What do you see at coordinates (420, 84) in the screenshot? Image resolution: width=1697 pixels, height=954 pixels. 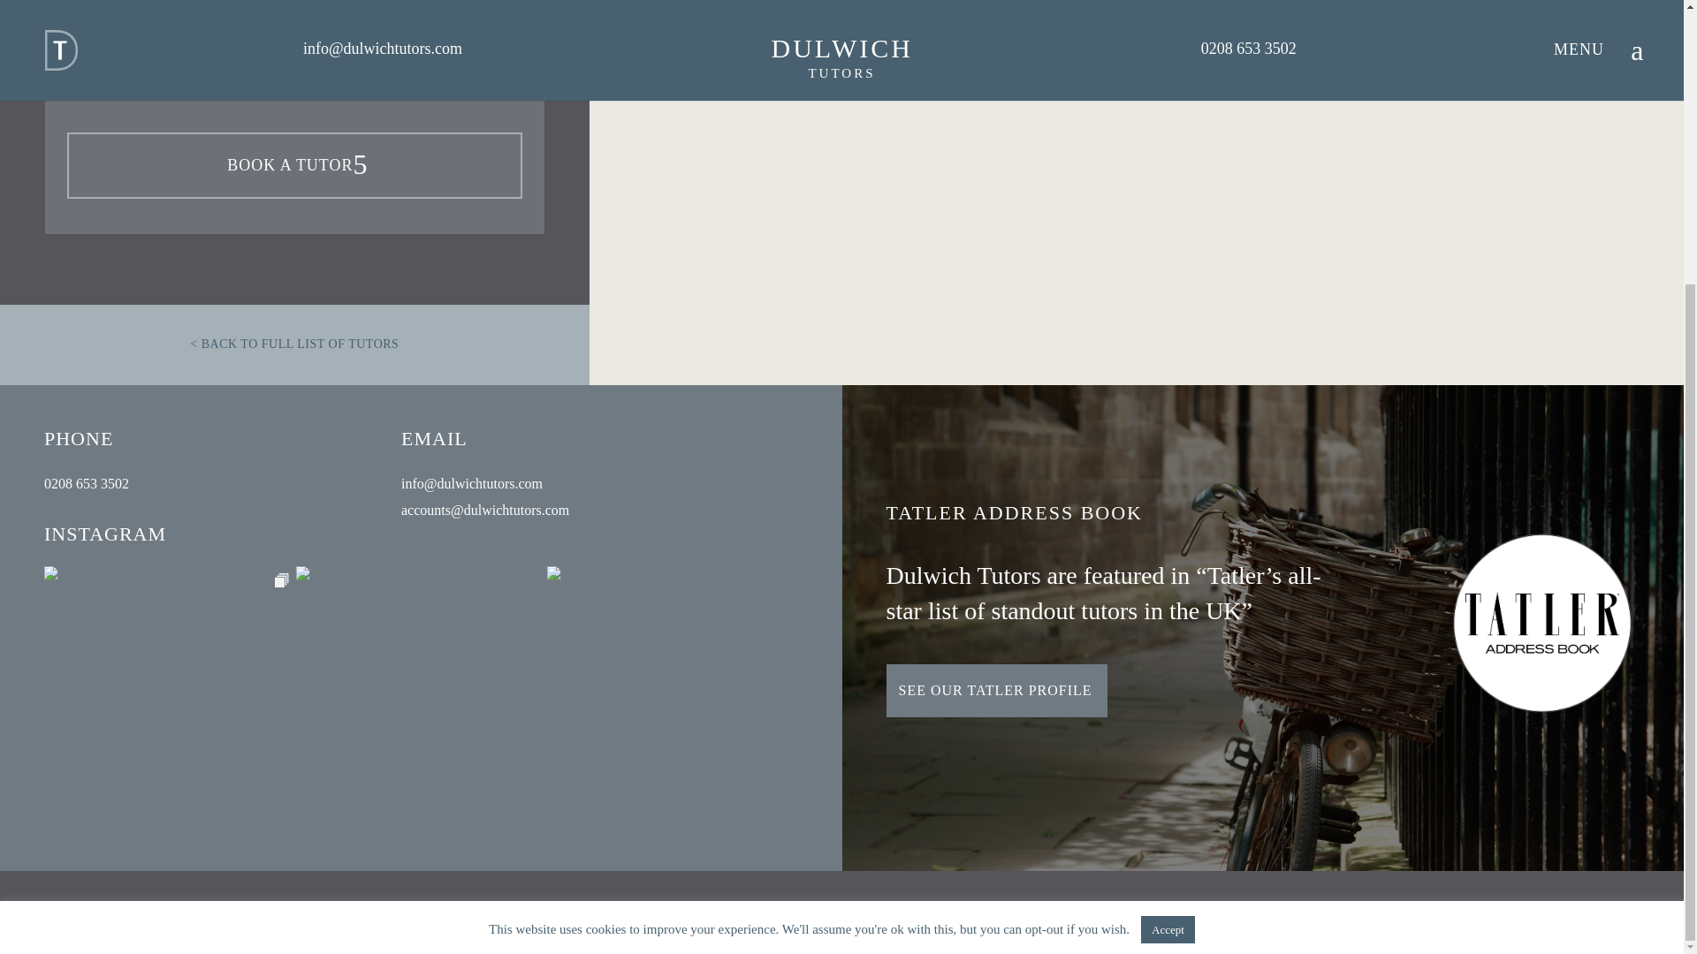 I see `View all posts in UCAS` at bounding box center [420, 84].